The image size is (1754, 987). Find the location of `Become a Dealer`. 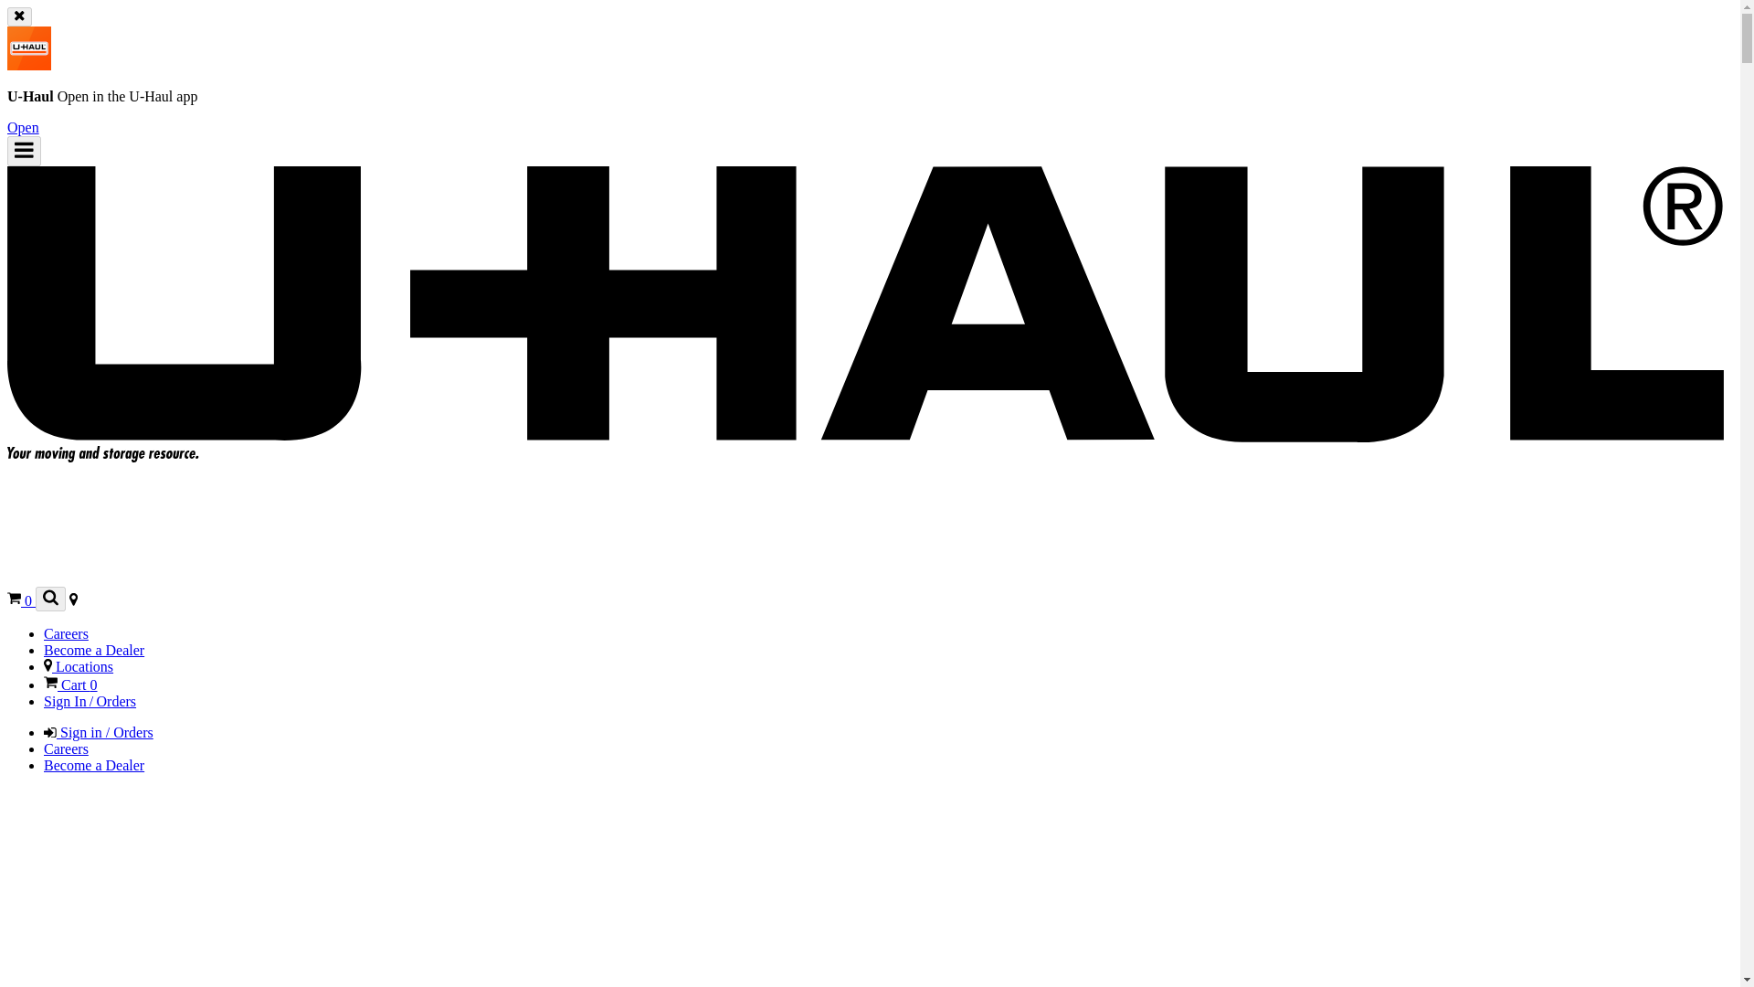

Become a Dealer is located at coordinates (93, 651).